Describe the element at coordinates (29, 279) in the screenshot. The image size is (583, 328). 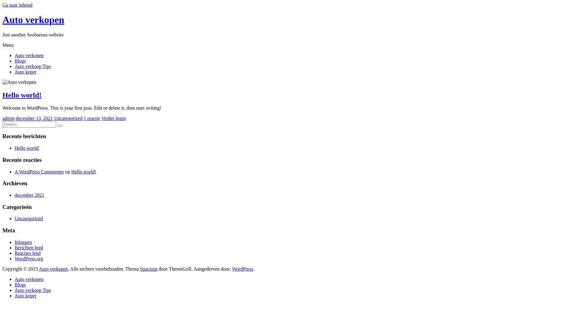
I see `Auto verkopen` at that location.